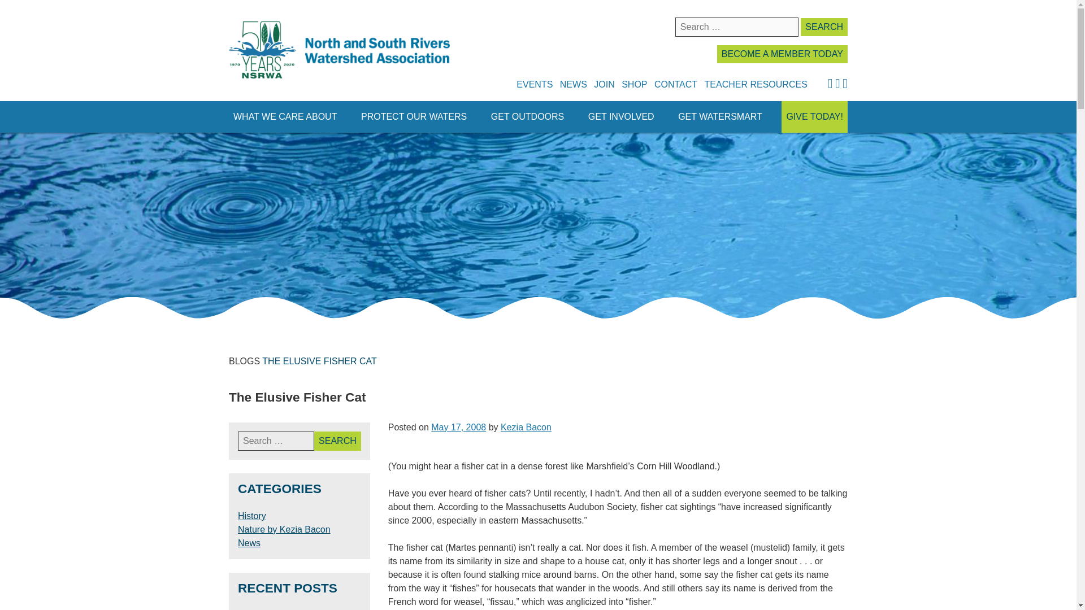 This screenshot has height=610, width=1085. Describe the element at coordinates (824, 27) in the screenshot. I see `Search` at that location.